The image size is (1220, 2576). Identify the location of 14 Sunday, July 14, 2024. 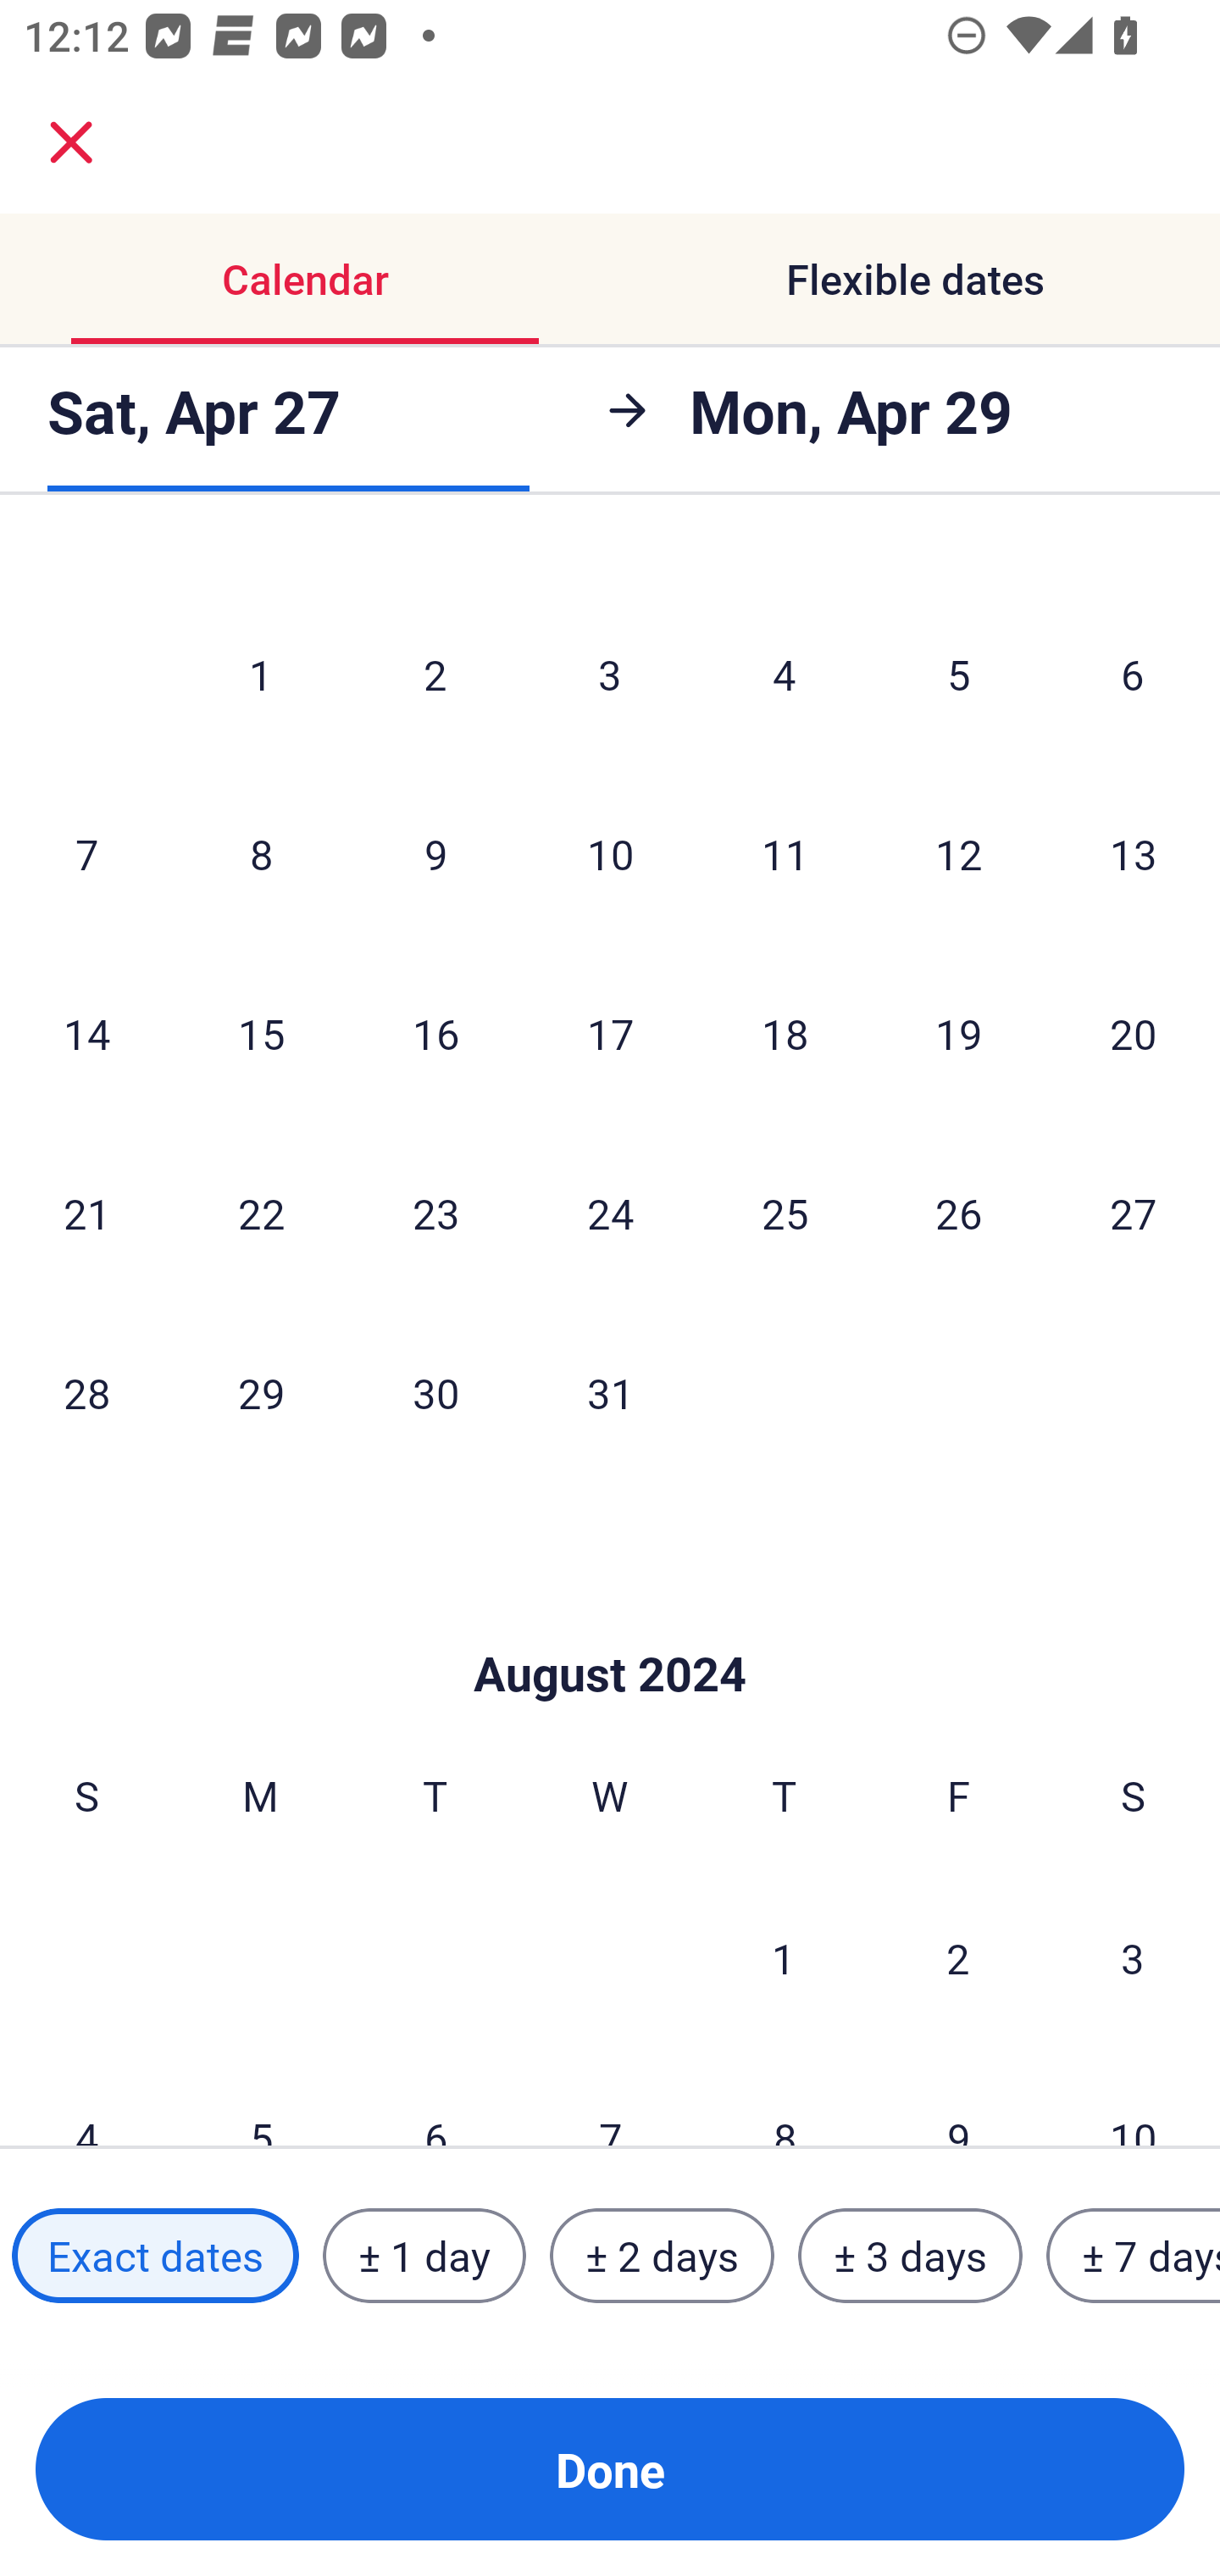
(86, 1032).